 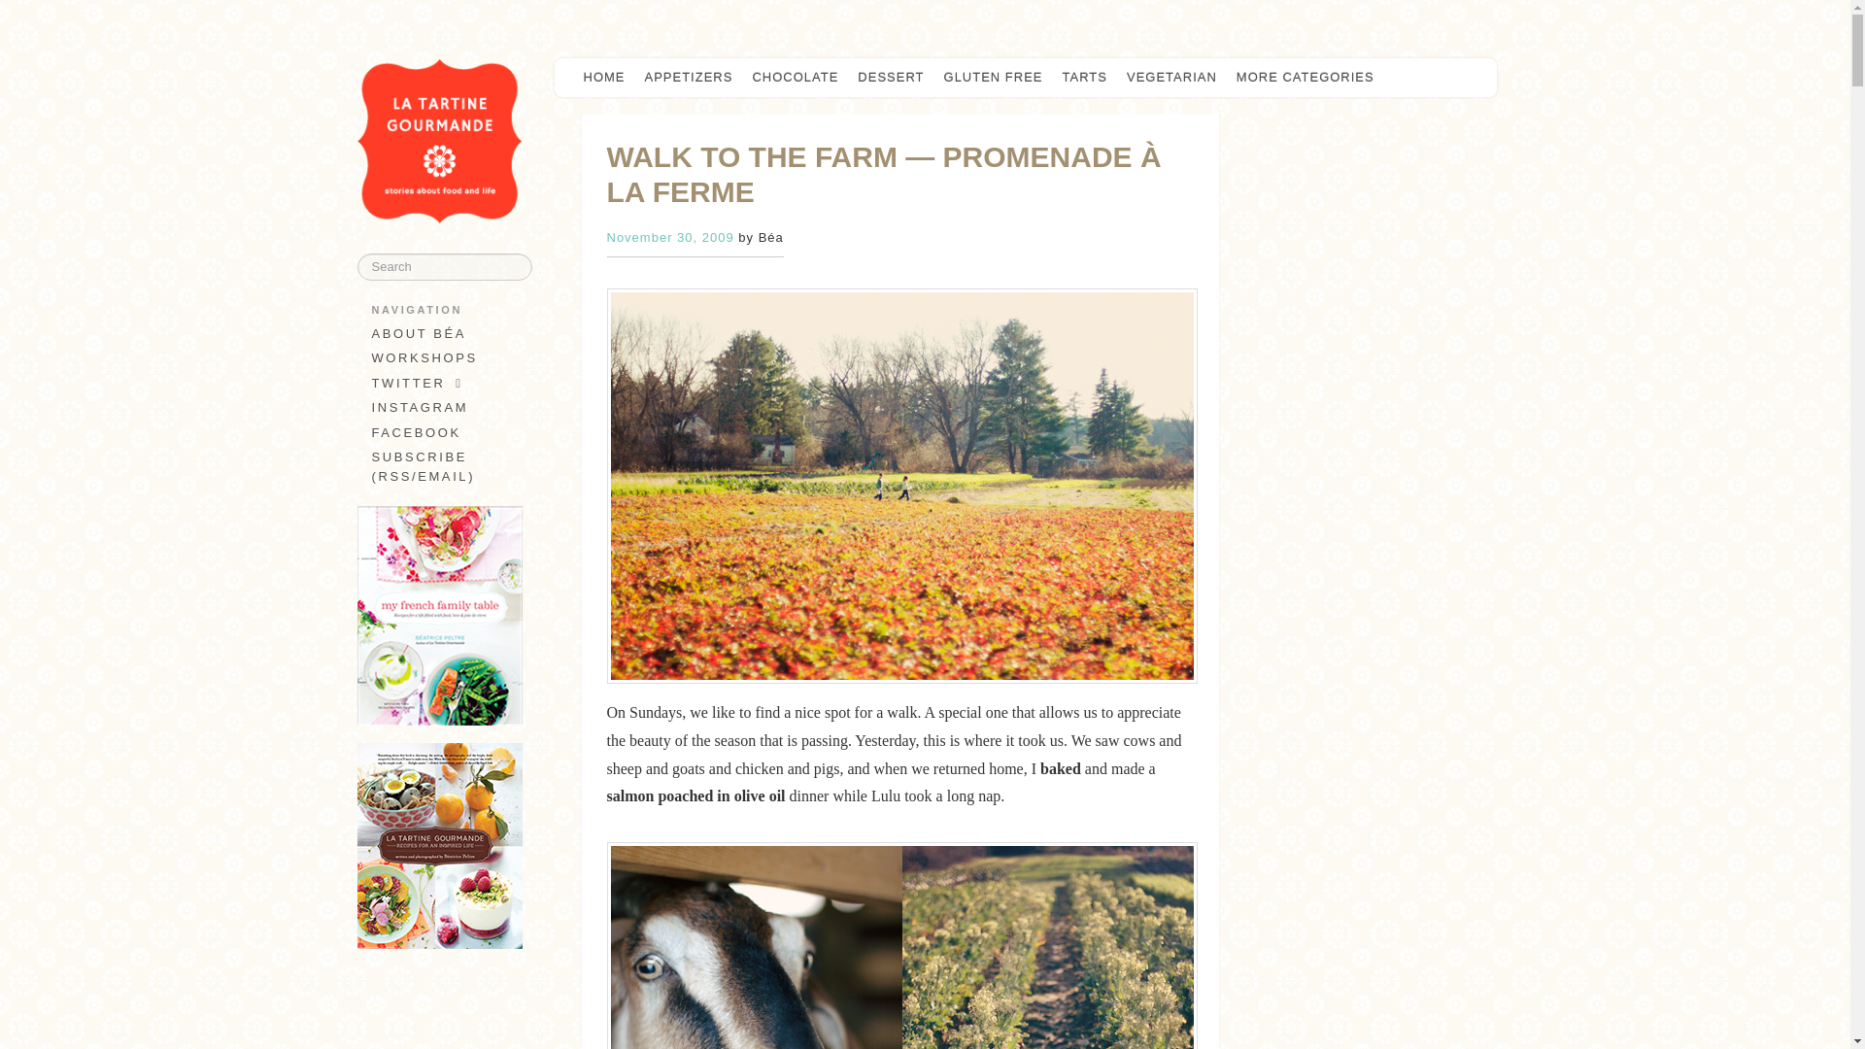 I want to click on 2:34 pm, so click(x=669, y=237).